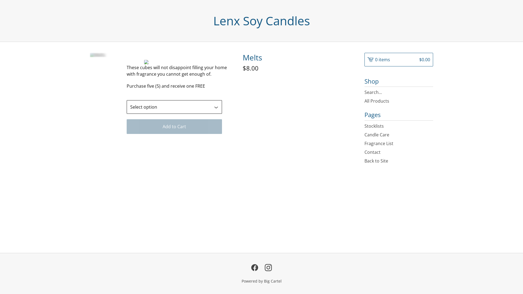 The height and width of the screenshot is (294, 523). Describe the element at coordinates (268, 268) in the screenshot. I see `Instagram` at that location.